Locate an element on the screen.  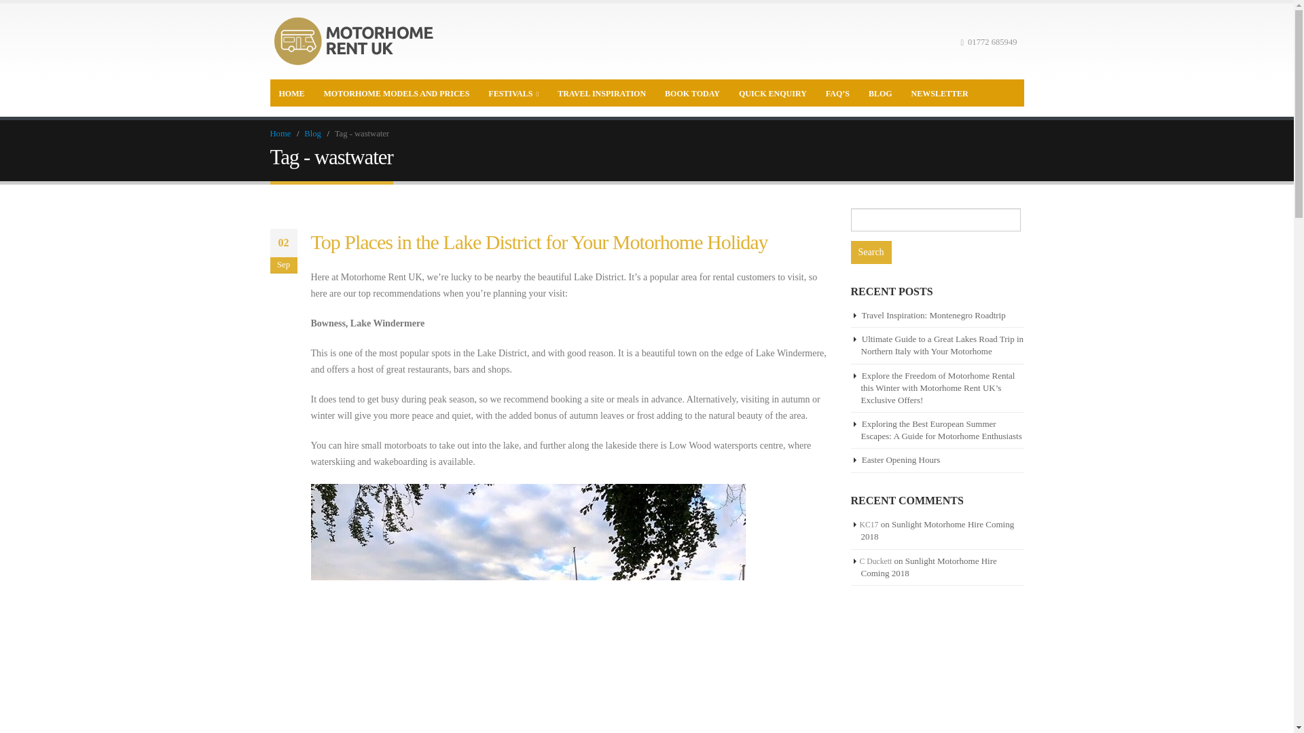
Sunlight Motorhome Hire Coming 2018 is located at coordinates (937, 530).